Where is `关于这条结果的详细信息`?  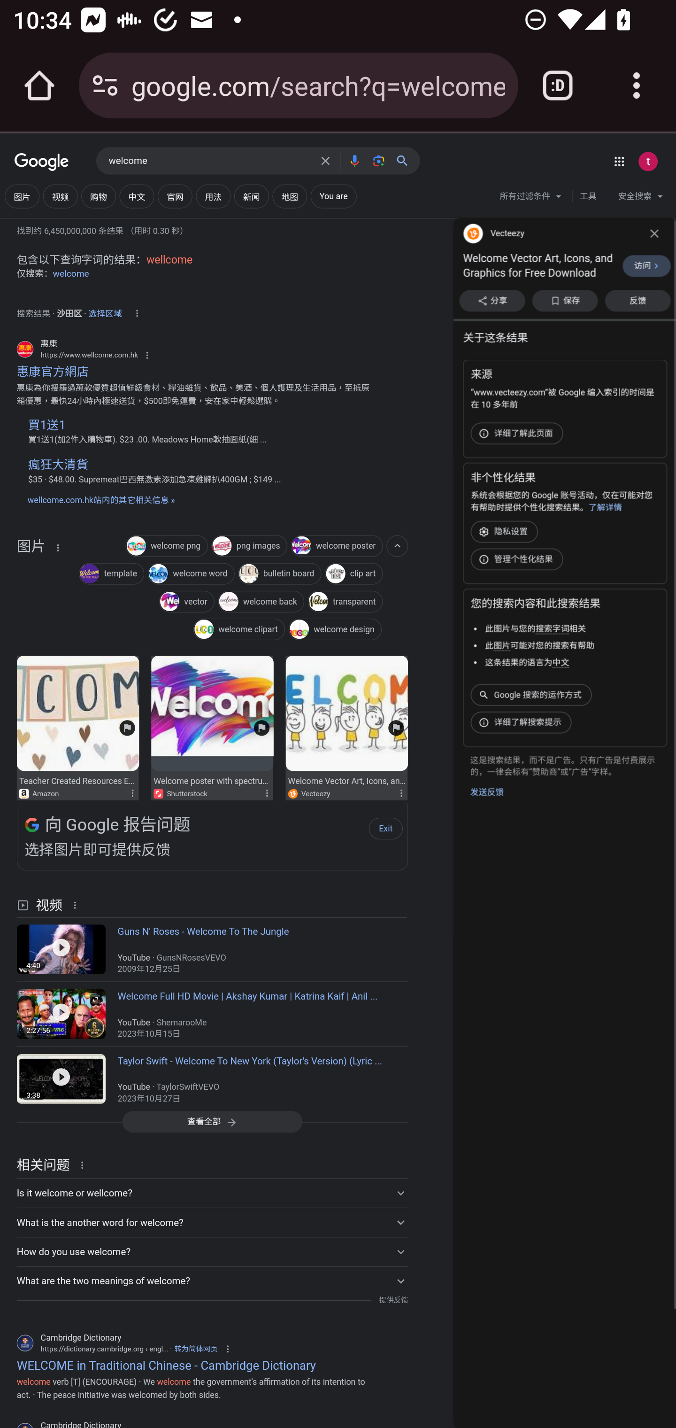
关于这条结果的详细信息 is located at coordinates (132, 792).